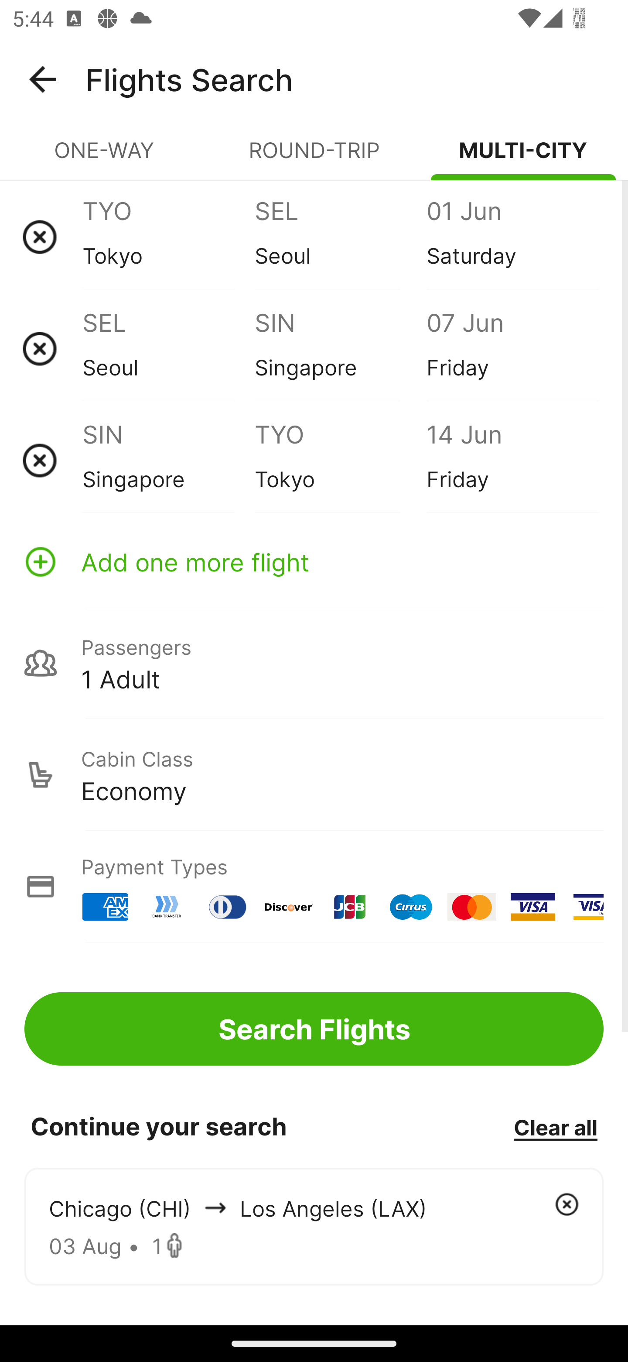  Describe the element at coordinates (340, 460) in the screenshot. I see `TYO Tokyo` at that location.